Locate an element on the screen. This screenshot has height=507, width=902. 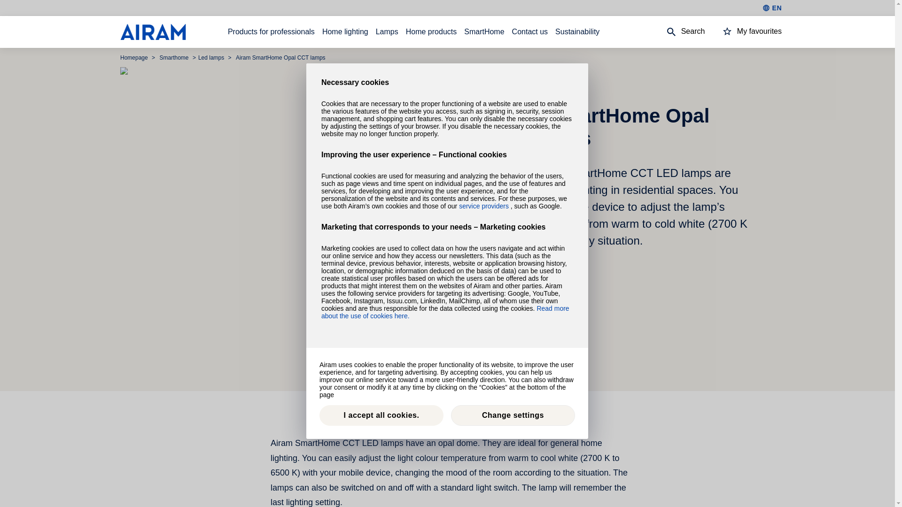
My favourites is located at coordinates (743, 32).